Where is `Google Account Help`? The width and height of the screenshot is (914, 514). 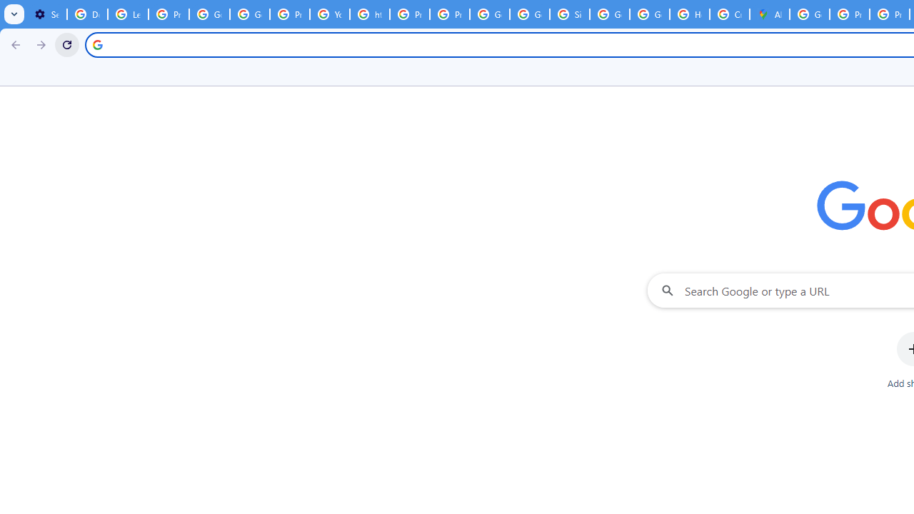
Google Account Help is located at coordinates (250, 14).